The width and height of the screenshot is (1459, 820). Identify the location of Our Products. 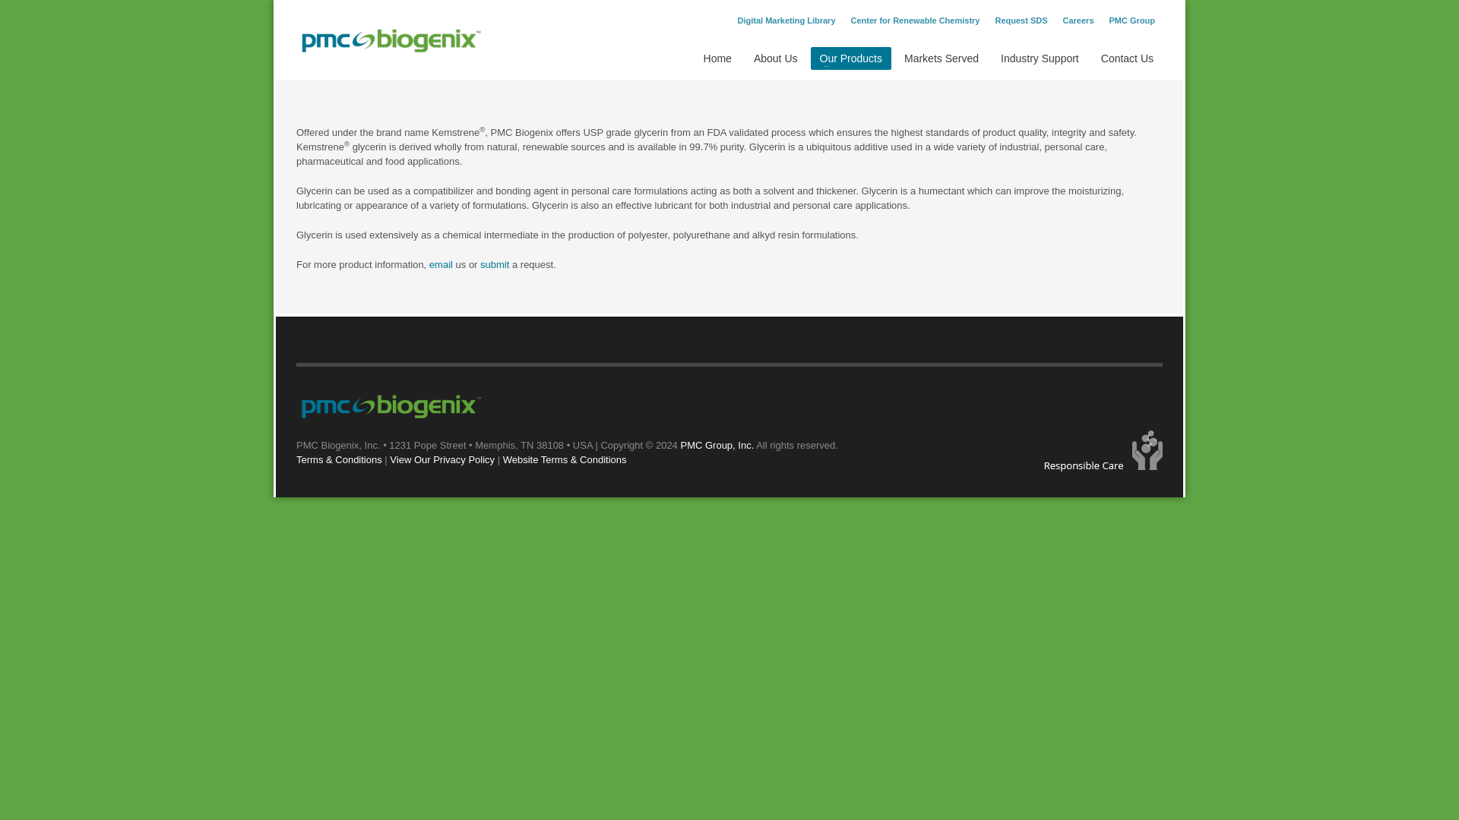
(850, 58).